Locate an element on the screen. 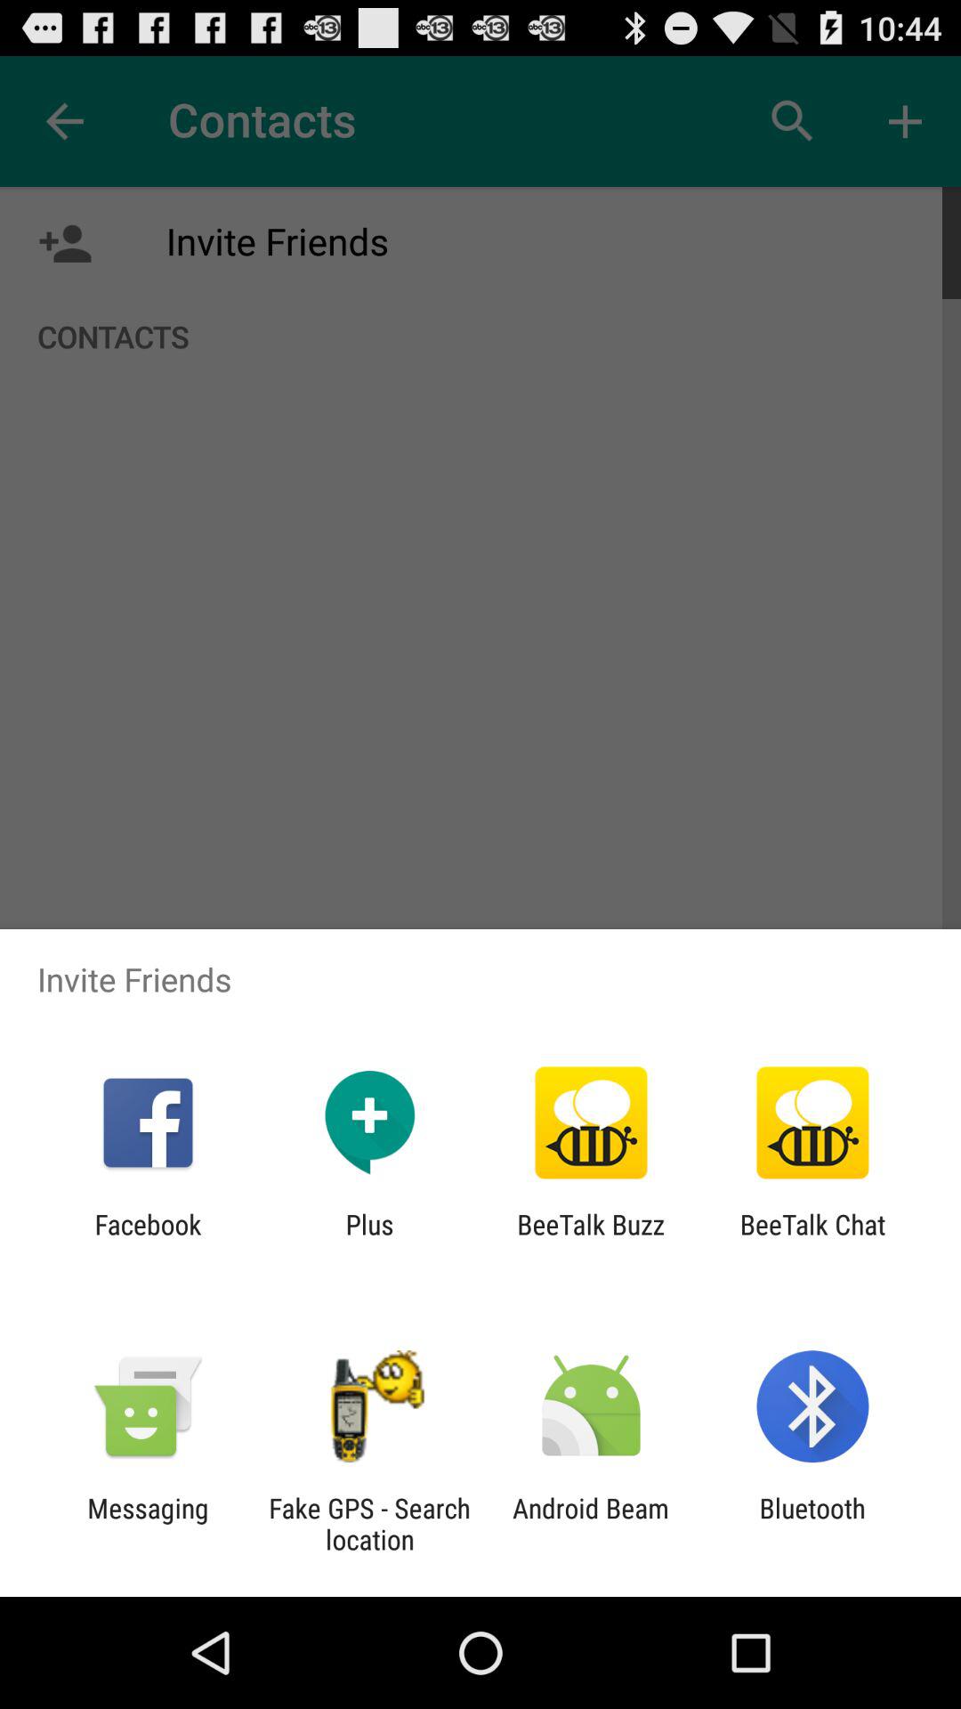  flip until the messaging is located at coordinates (148, 1524).